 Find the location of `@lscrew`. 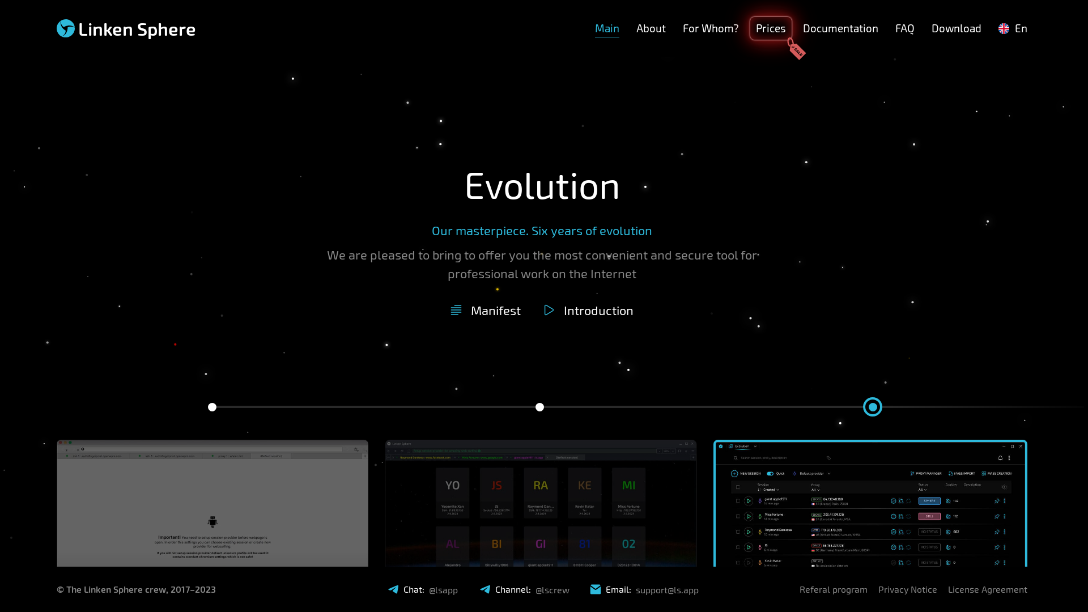

@lscrew is located at coordinates (552, 589).